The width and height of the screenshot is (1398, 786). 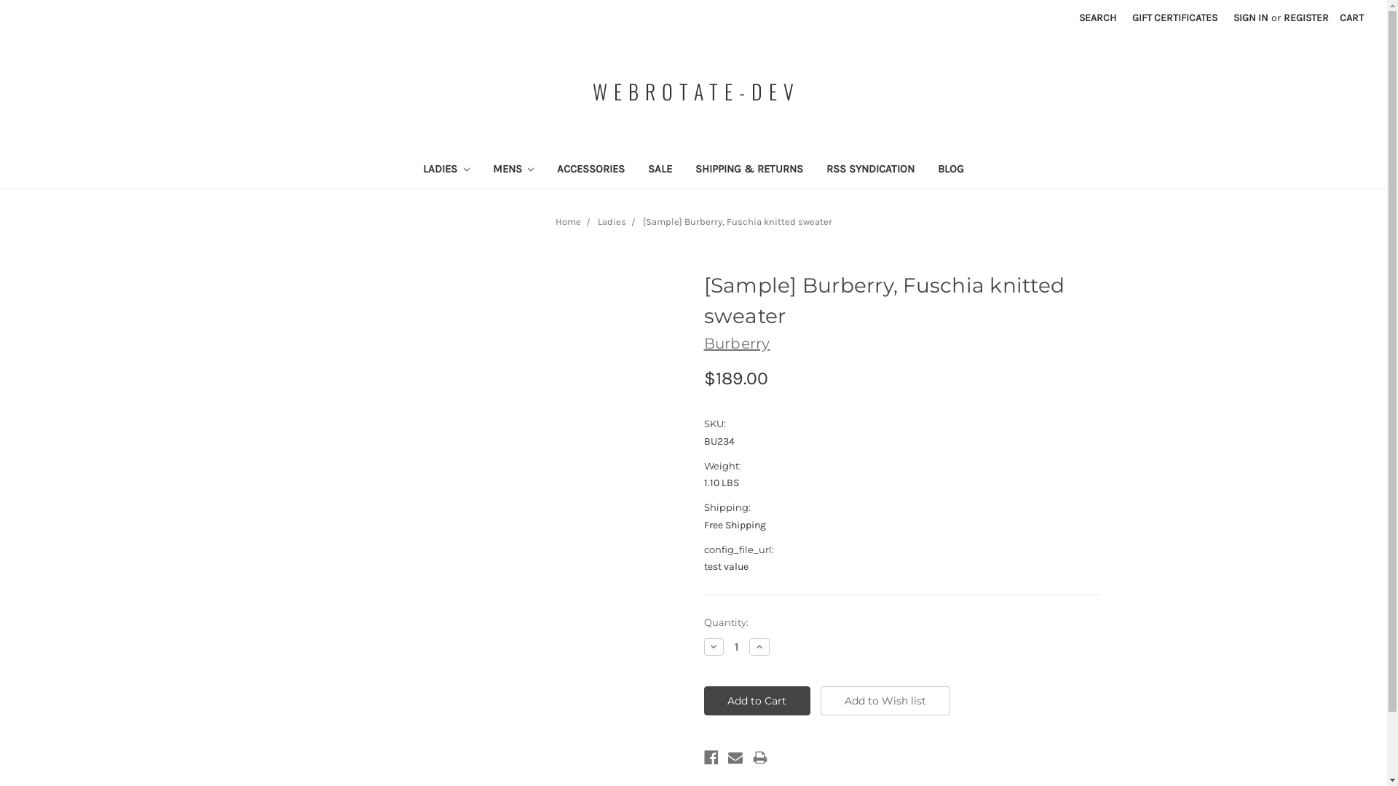 I want to click on Burberry, so click(x=737, y=344).